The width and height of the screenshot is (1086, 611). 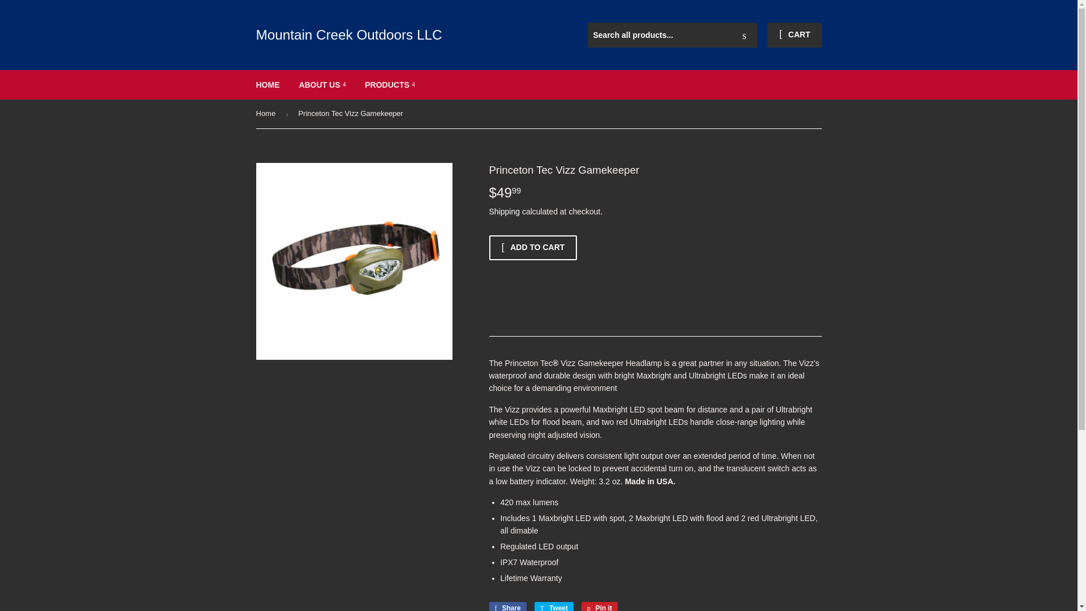 I want to click on Search, so click(x=744, y=36).